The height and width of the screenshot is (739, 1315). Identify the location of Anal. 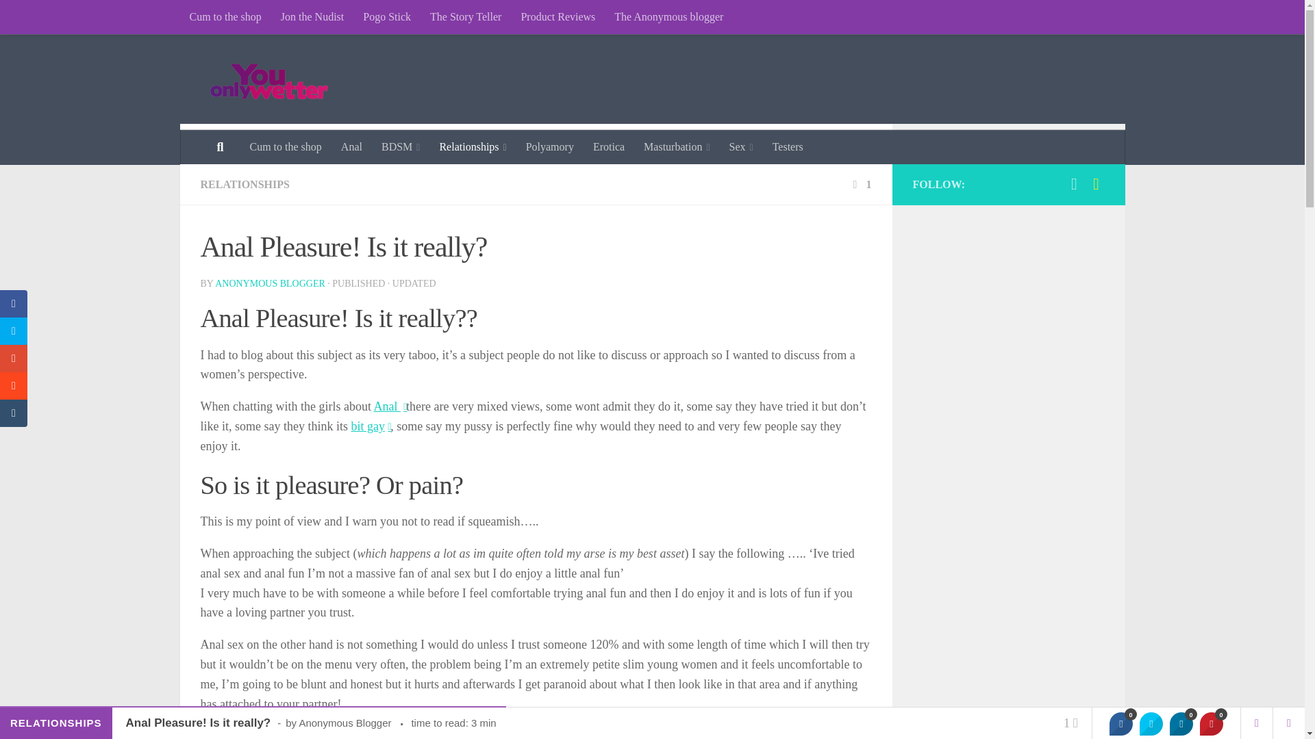
(351, 146).